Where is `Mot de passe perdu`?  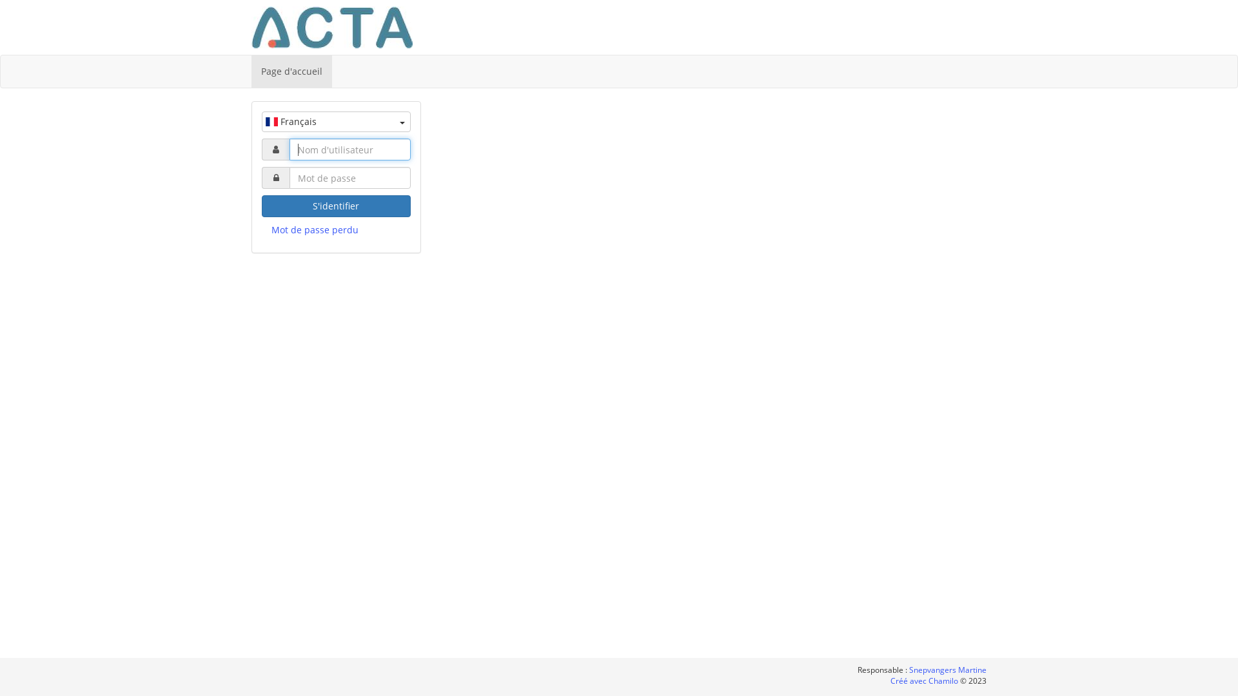
Mot de passe perdu is located at coordinates (337, 230).